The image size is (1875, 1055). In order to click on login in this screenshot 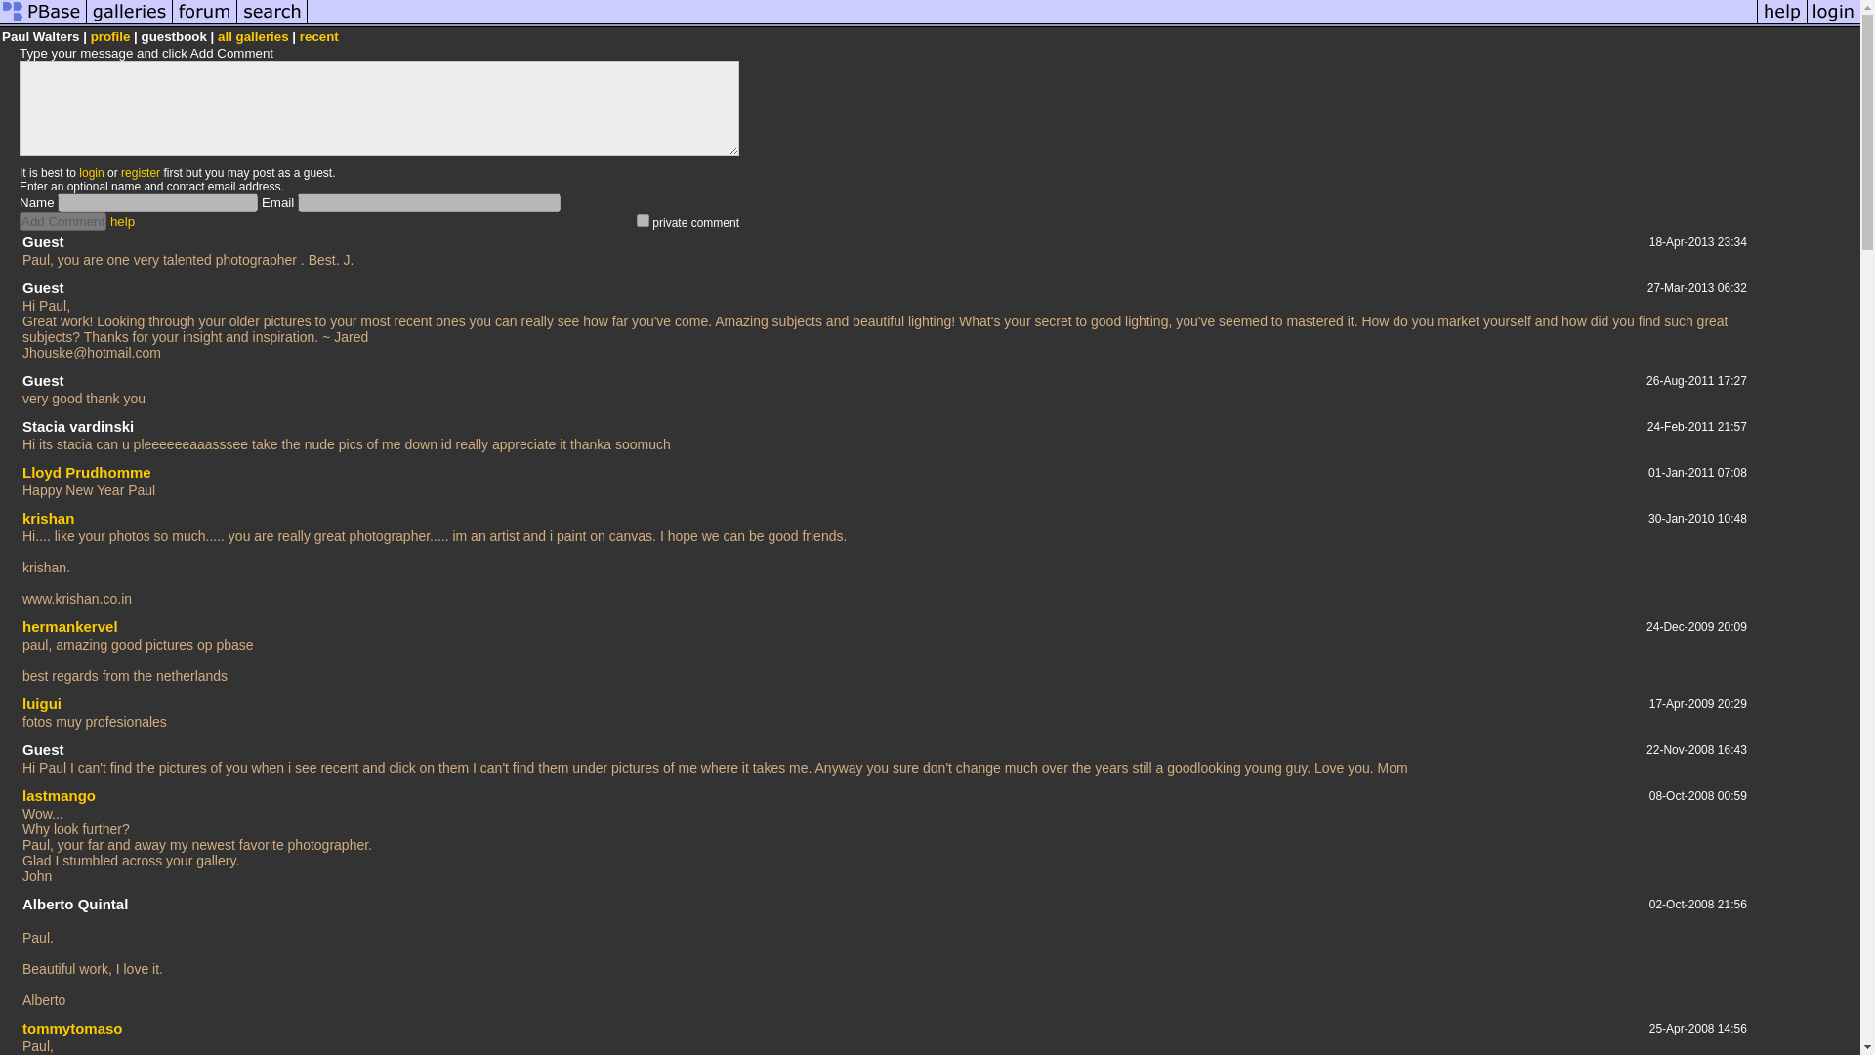, I will do `click(90, 172)`.